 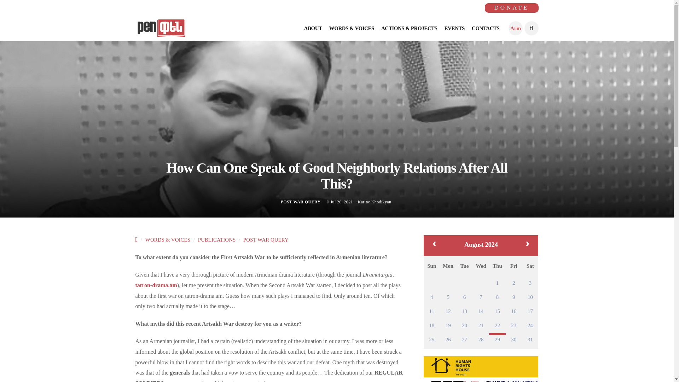 I want to click on POST WAR QUERY, so click(x=266, y=239).